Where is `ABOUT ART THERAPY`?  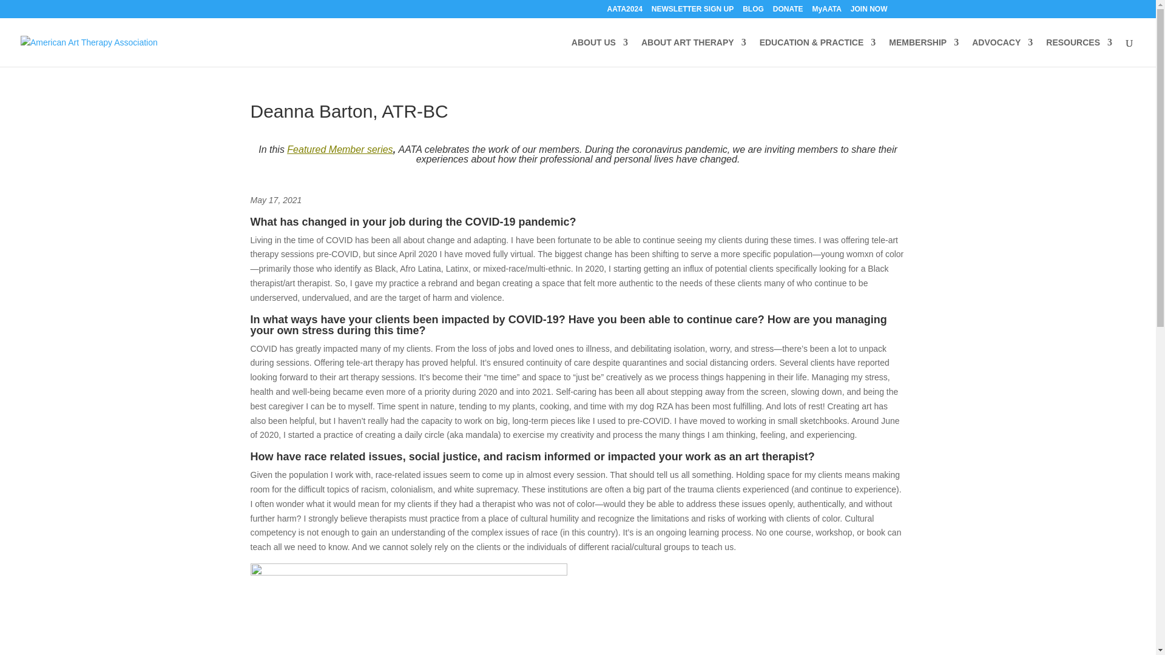
ABOUT ART THERAPY is located at coordinates (694, 52).